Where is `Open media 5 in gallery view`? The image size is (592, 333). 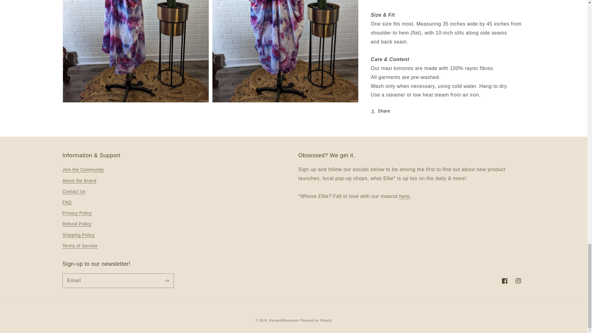
Open media 5 in gallery view is located at coordinates (285, 51).